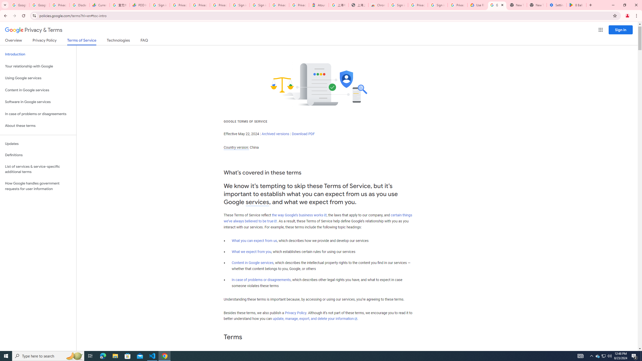  What do you see at coordinates (236, 147) in the screenshot?
I see `Country version:` at bounding box center [236, 147].